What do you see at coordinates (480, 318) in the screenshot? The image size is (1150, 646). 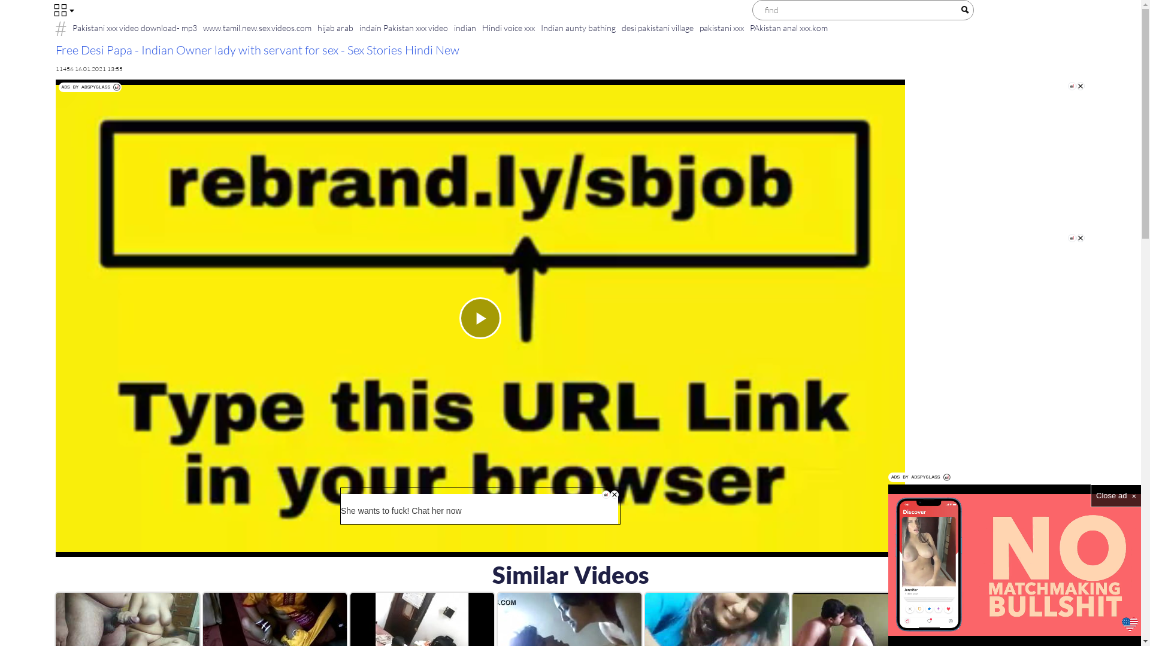 I see `Play Video` at bounding box center [480, 318].